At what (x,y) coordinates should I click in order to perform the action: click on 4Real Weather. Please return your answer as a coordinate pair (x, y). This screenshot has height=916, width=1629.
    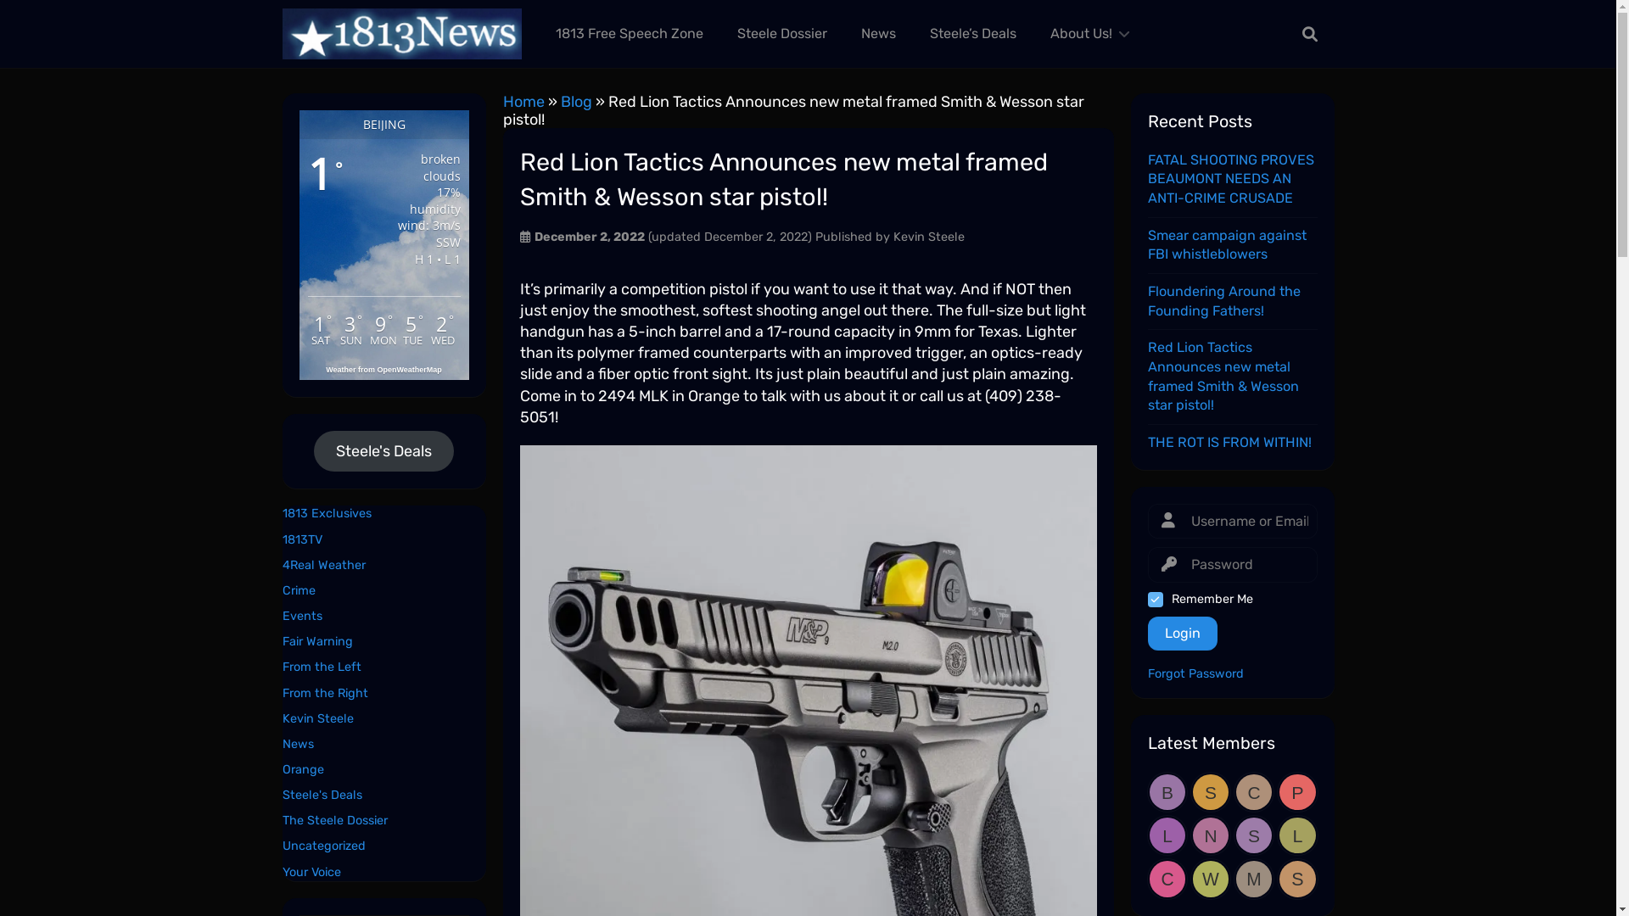
    Looking at the image, I should click on (323, 565).